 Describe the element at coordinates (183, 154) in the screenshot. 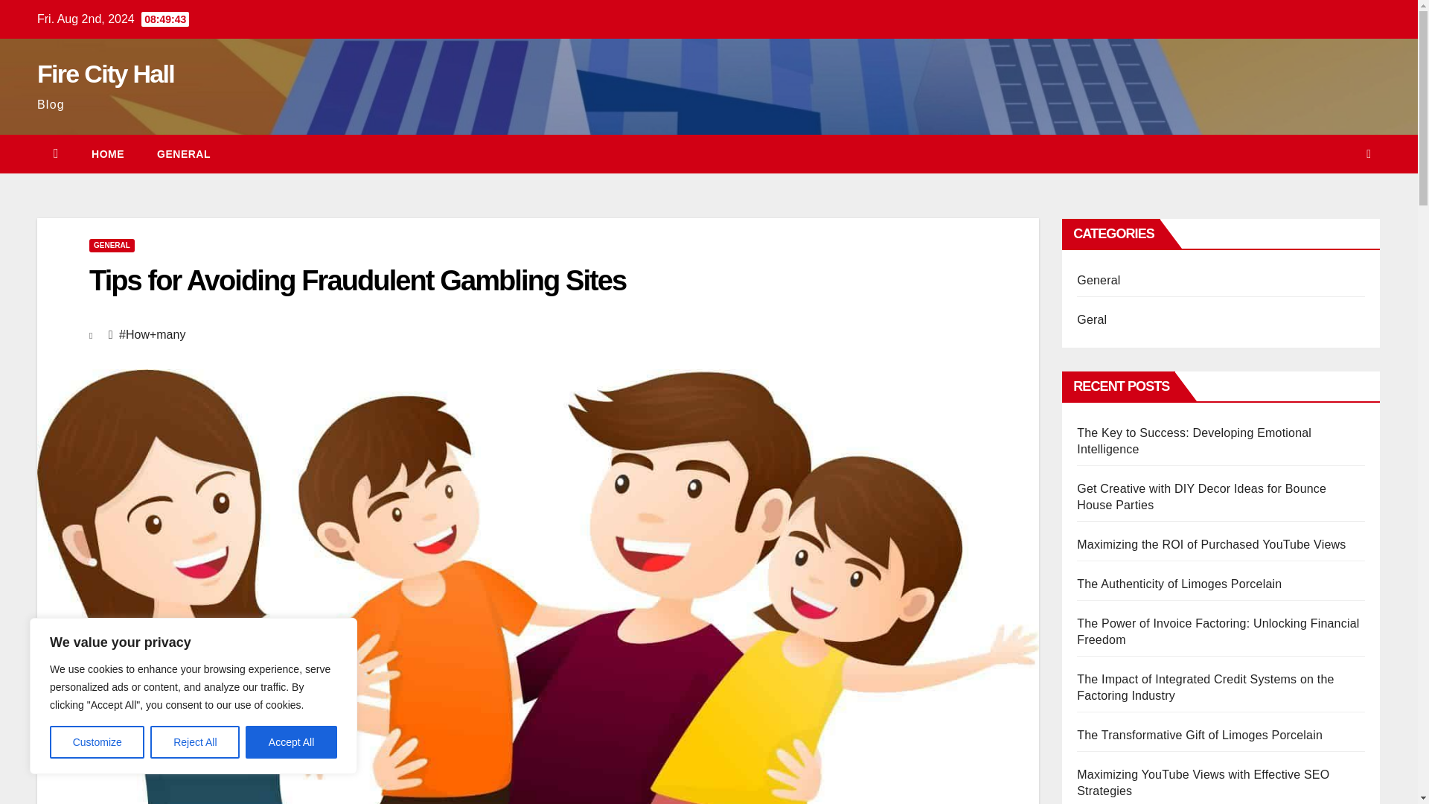

I see `General` at that location.